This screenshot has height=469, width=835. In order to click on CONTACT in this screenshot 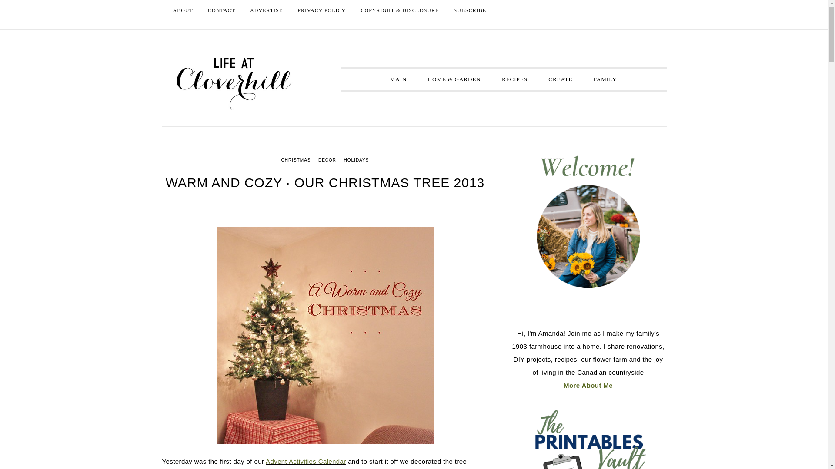, I will do `click(221, 10)`.